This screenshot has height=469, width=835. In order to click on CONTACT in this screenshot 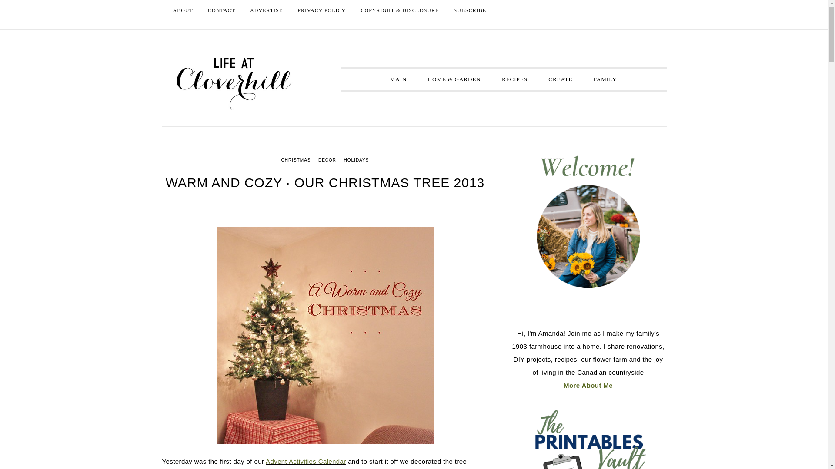, I will do `click(221, 10)`.